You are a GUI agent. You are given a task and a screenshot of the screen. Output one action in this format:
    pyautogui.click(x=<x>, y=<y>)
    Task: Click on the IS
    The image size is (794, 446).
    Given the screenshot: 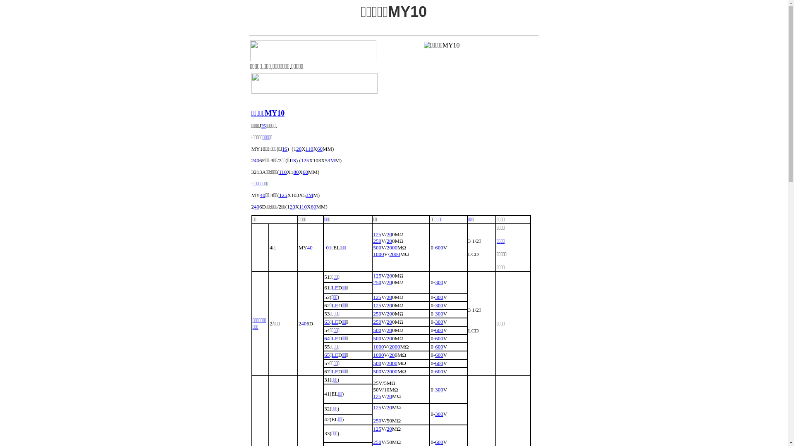 What is the action you would take?
    pyautogui.click(x=285, y=149)
    